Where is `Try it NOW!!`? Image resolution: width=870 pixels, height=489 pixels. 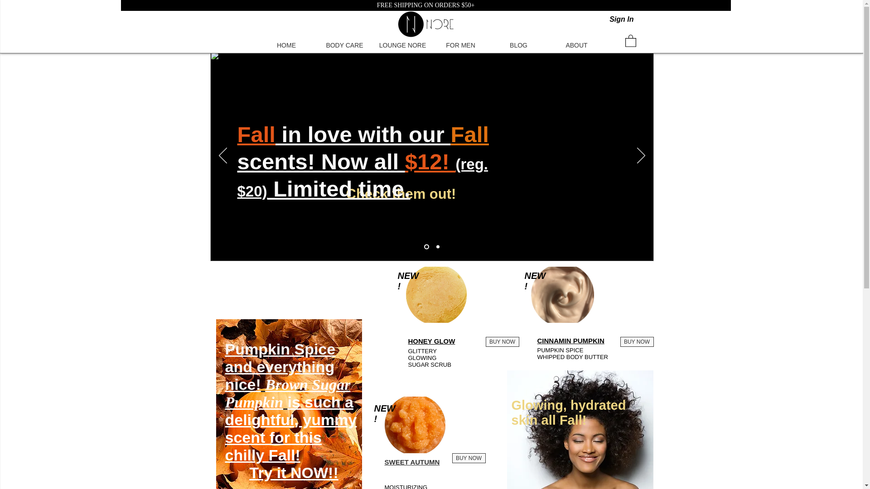 Try it NOW!! is located at coordinates (294, 472).